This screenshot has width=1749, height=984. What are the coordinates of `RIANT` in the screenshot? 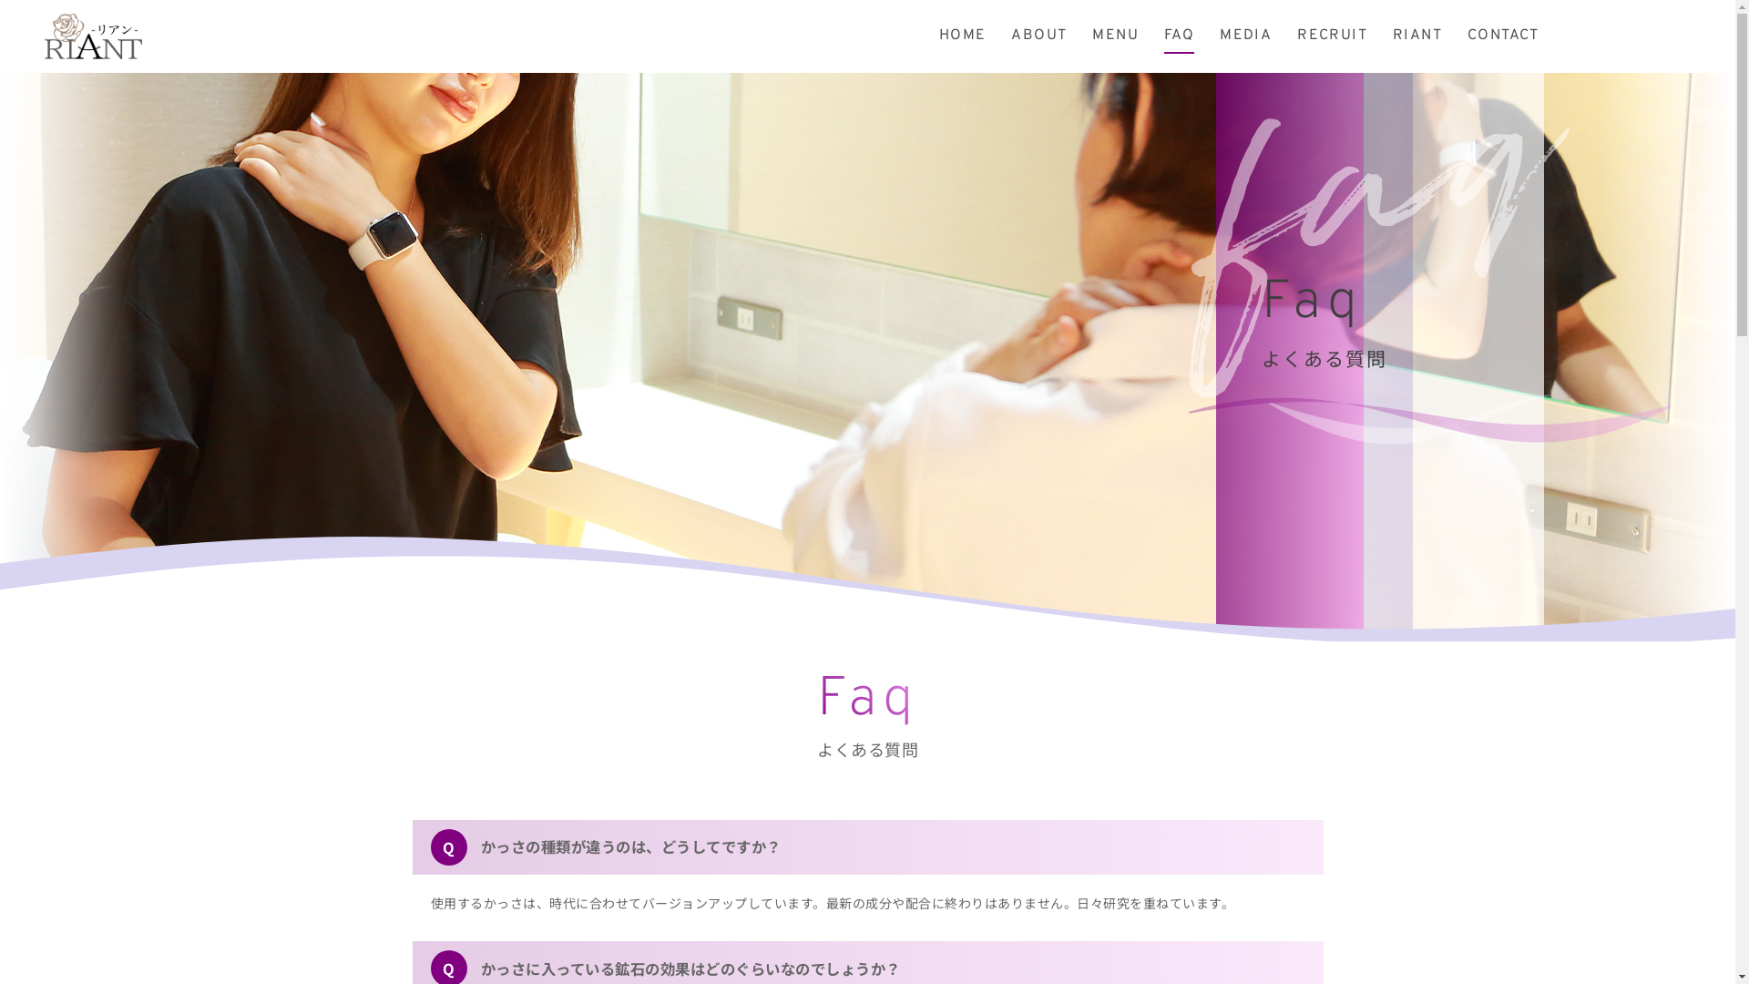 It's located at (1417, 40).